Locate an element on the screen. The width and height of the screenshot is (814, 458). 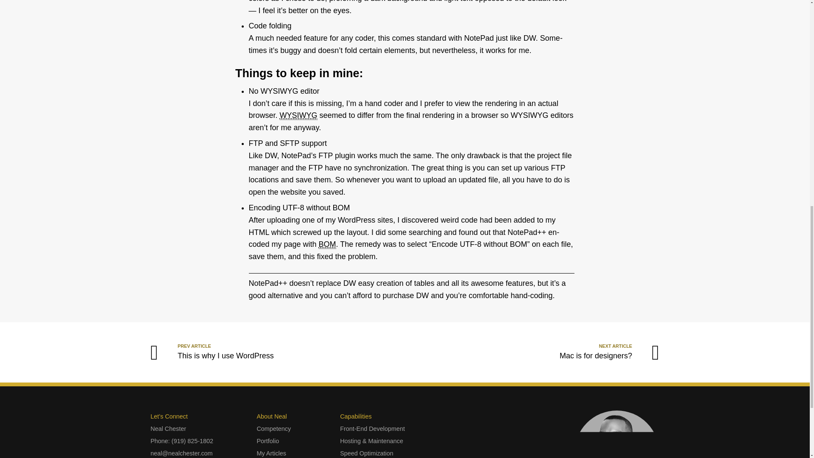
Byte Order Mark is located at coordinates (327, 244).